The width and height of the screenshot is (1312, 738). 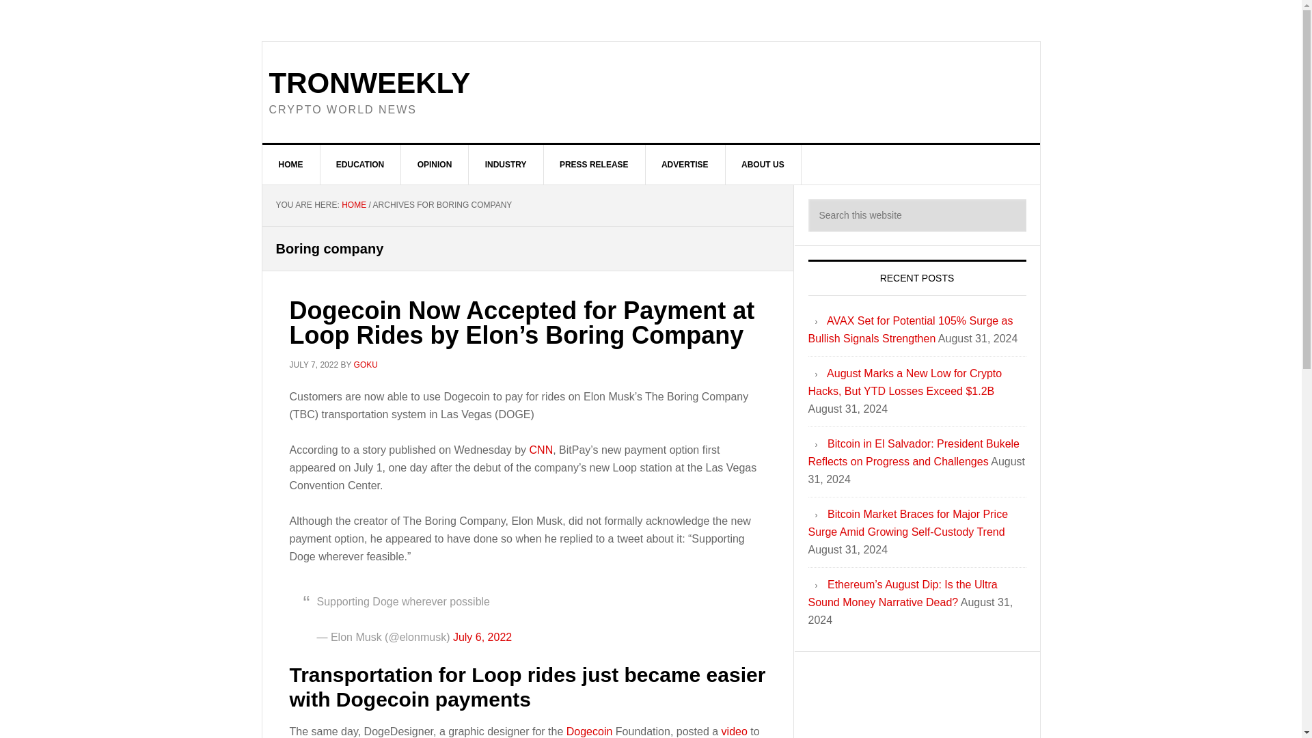 I want to click on OPINION, so click(x=435, y=164).